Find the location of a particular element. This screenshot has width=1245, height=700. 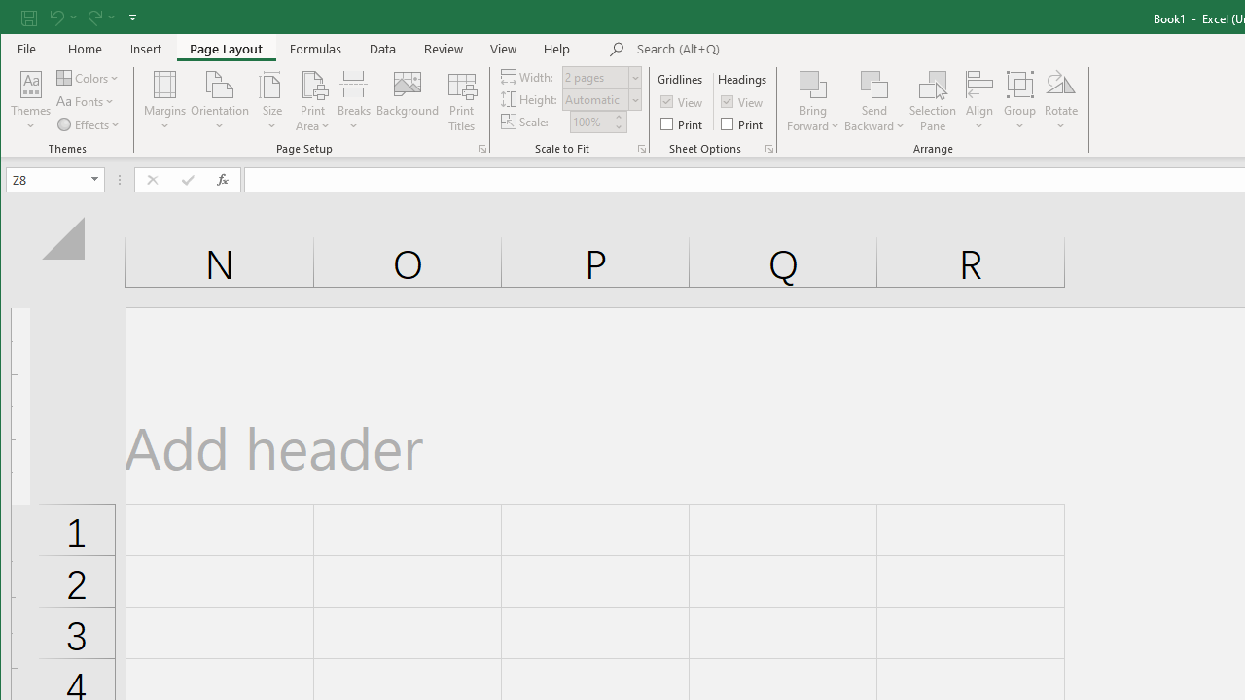

Orientation is located at coordinates (220, 101).